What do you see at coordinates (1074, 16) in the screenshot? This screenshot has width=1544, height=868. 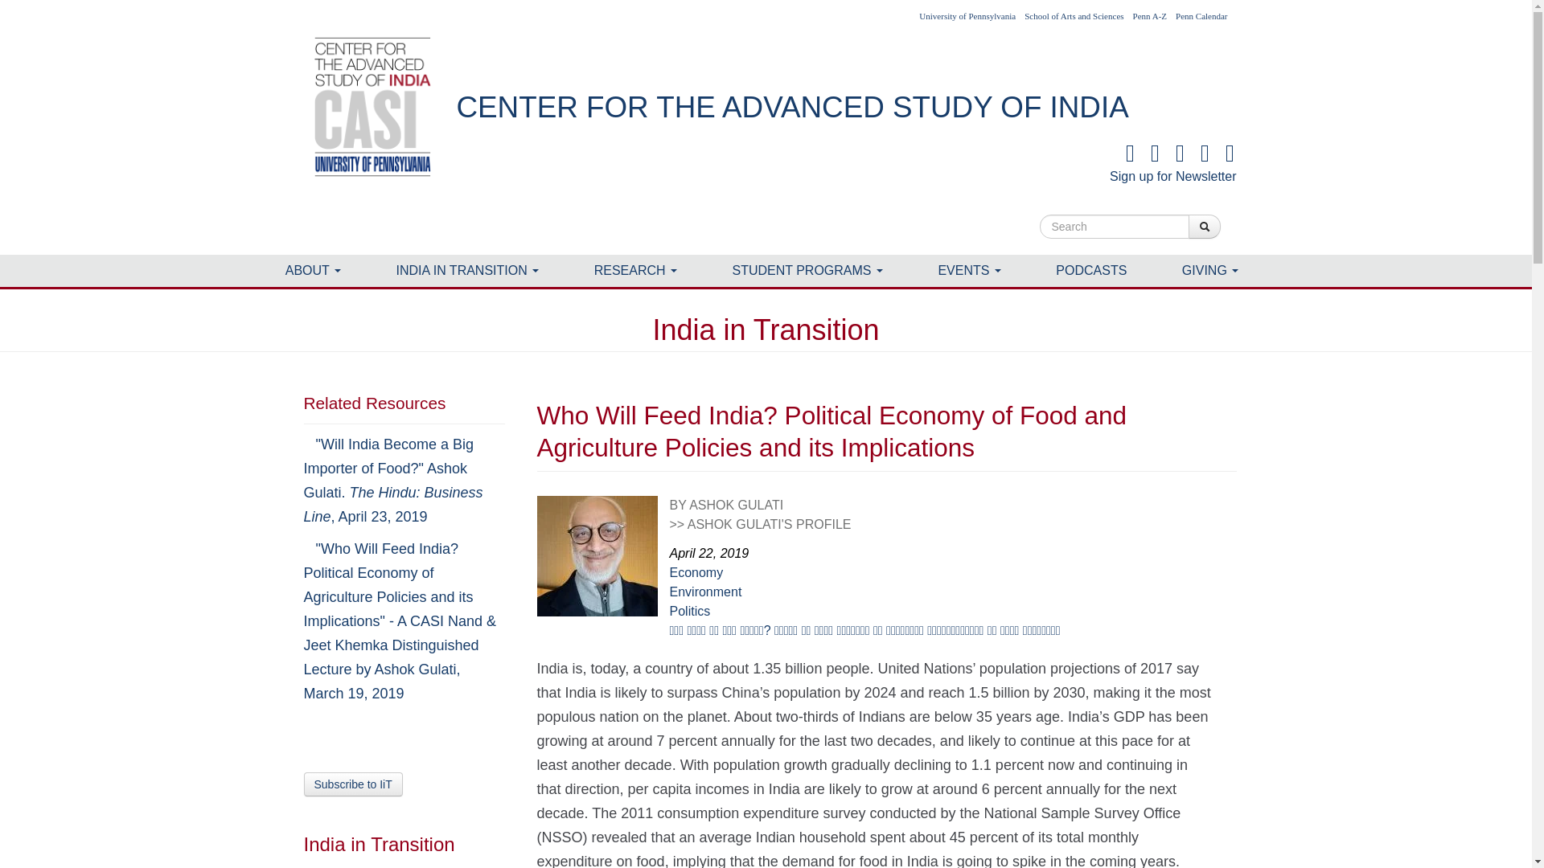 I see `School of Arts and Sciences` at bounding box center [1074, 16].